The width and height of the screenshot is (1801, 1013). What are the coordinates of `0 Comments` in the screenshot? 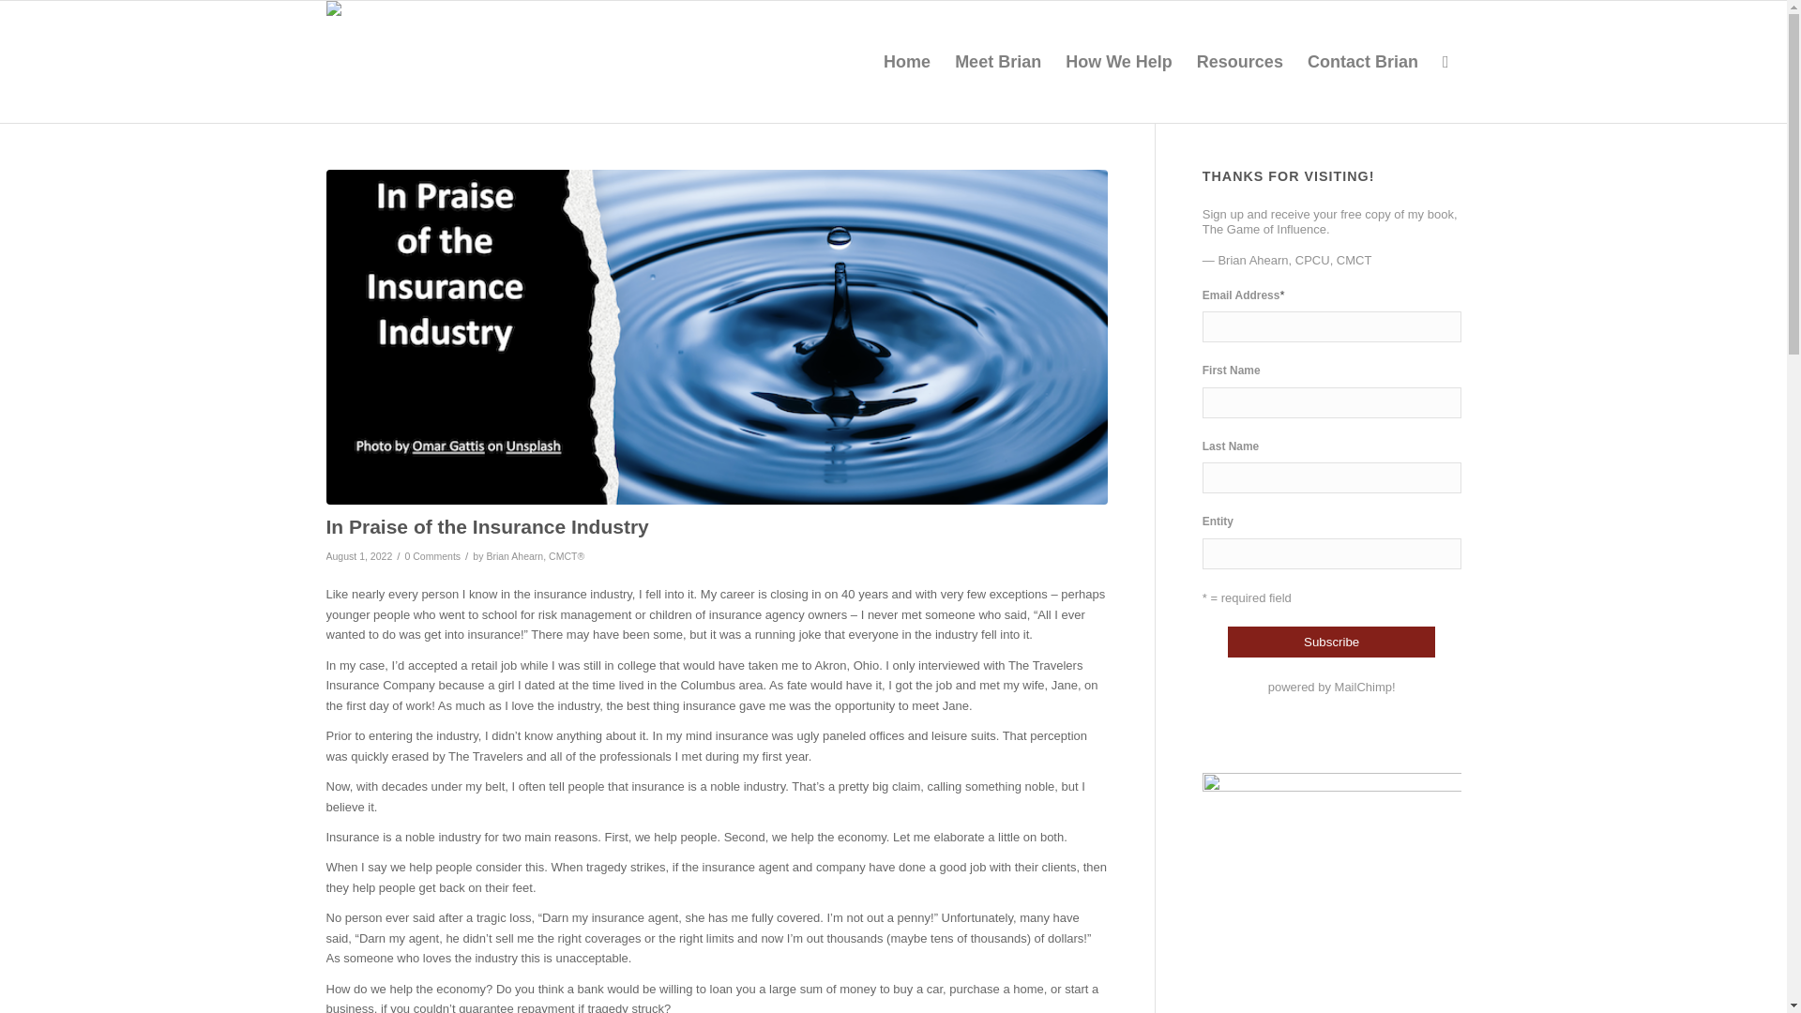 It's located at (433, 556).